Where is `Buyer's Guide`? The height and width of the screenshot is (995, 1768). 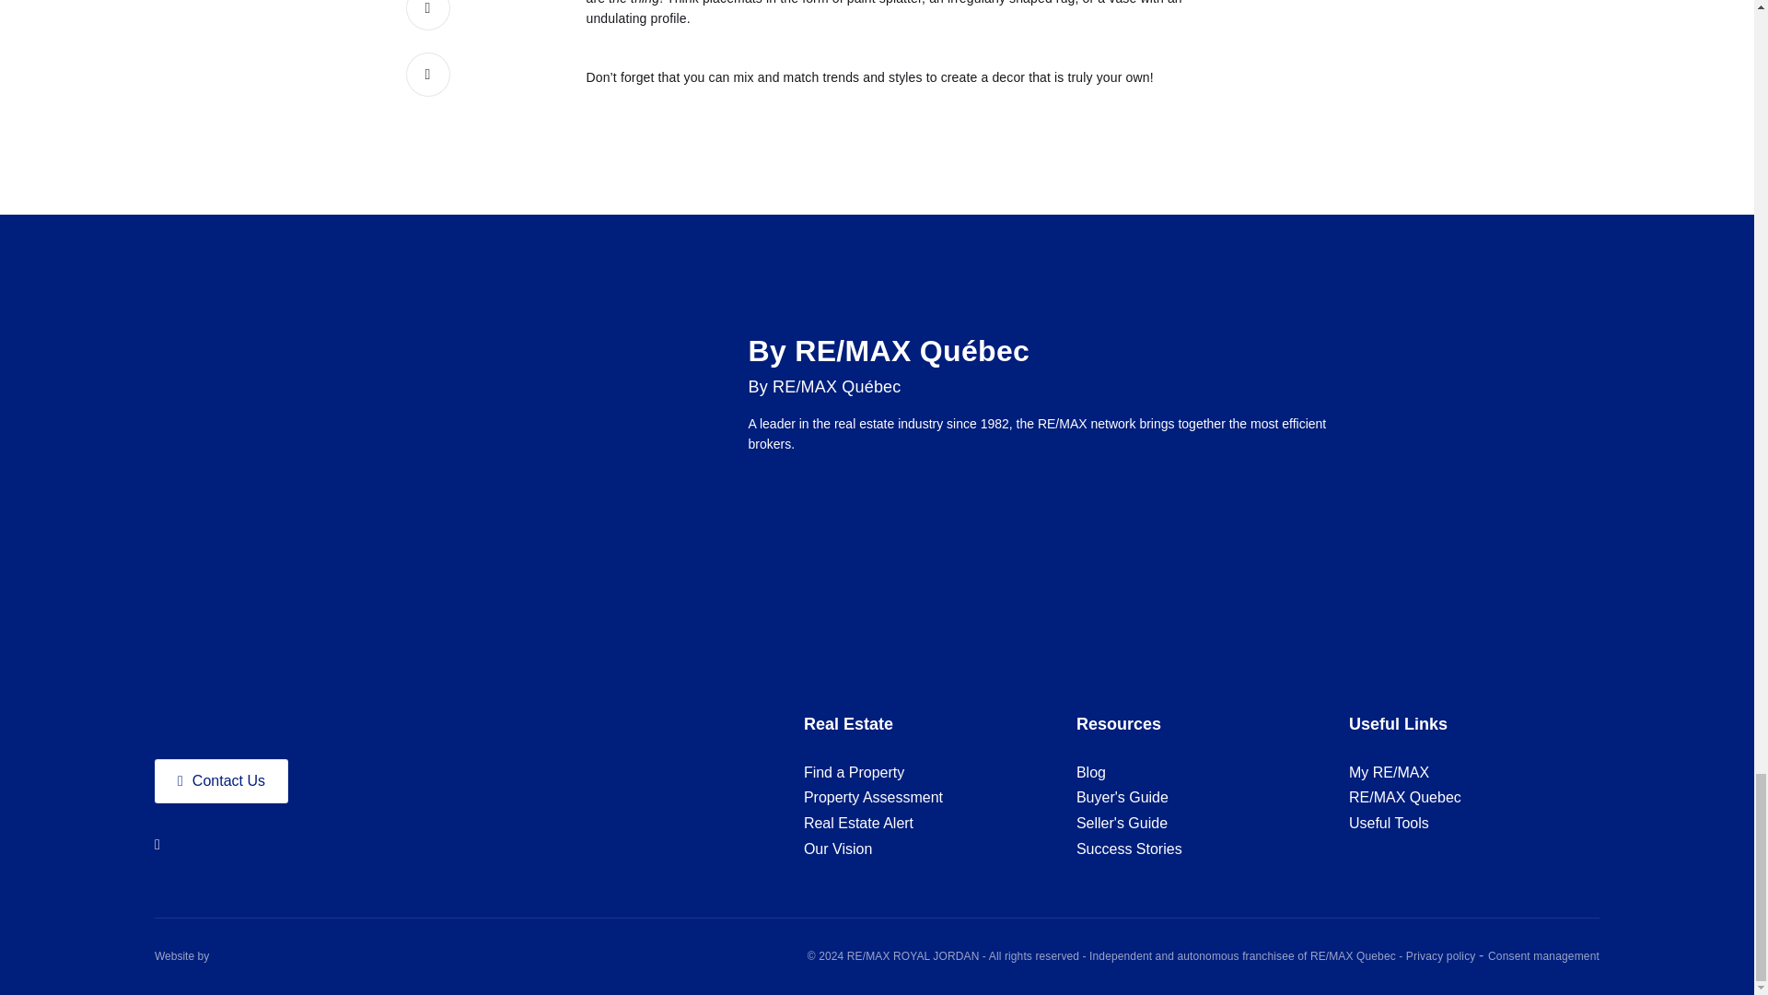 Buyer's Guide is located at coordinates (1122, 798).